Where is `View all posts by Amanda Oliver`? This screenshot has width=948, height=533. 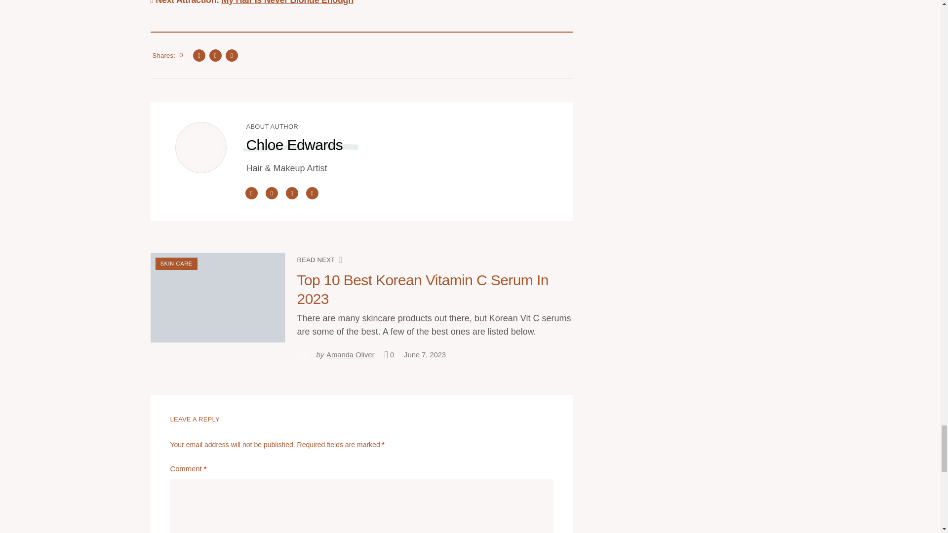
View all posts by Amanda Oliver is located at coordinates (336, 354).